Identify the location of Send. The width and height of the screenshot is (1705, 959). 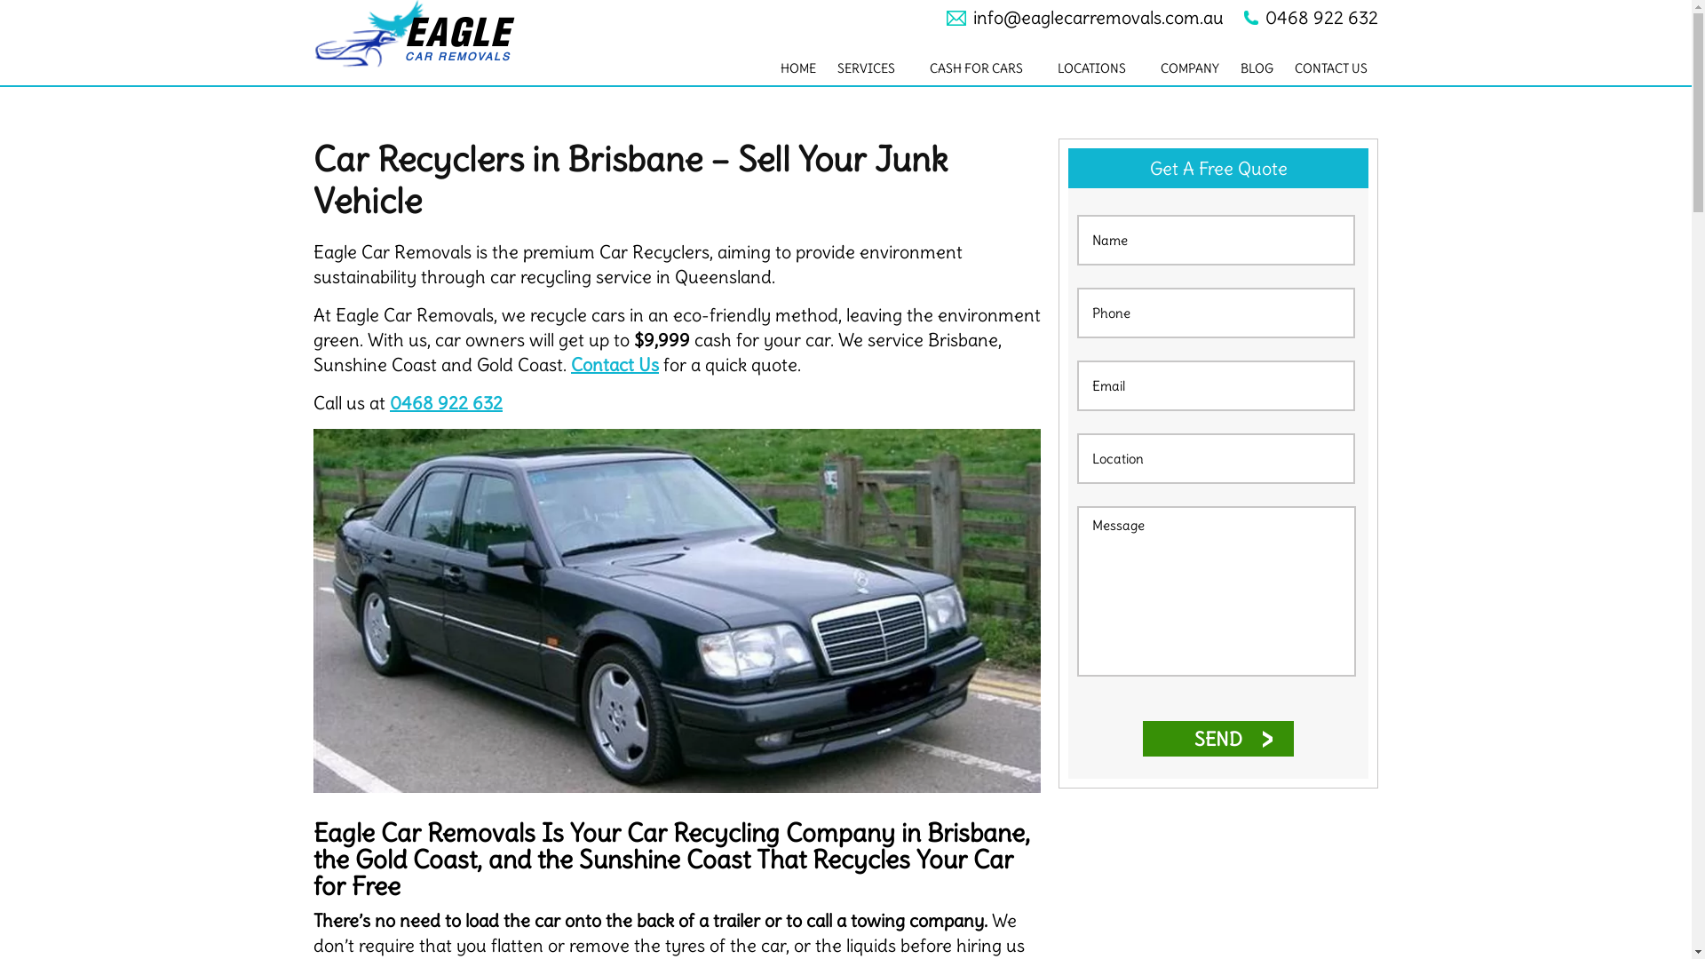
(1218, 739).